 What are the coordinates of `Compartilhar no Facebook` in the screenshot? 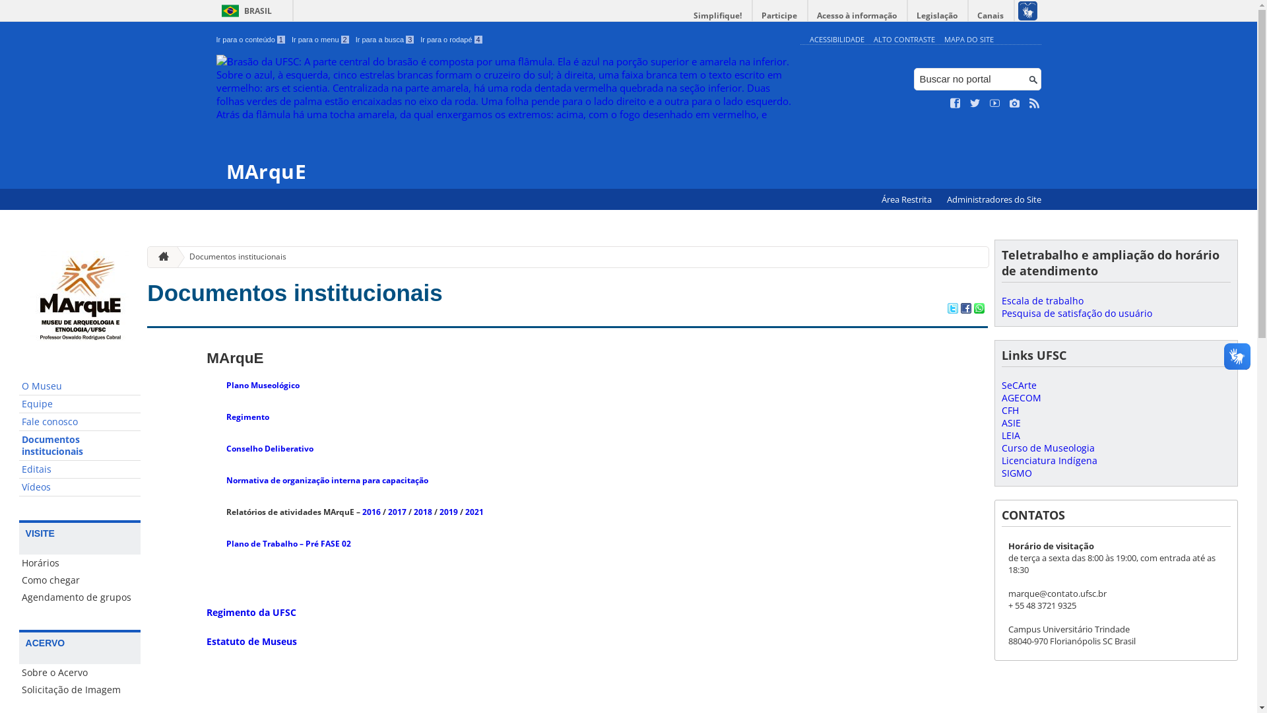 It's located at (966, 310).